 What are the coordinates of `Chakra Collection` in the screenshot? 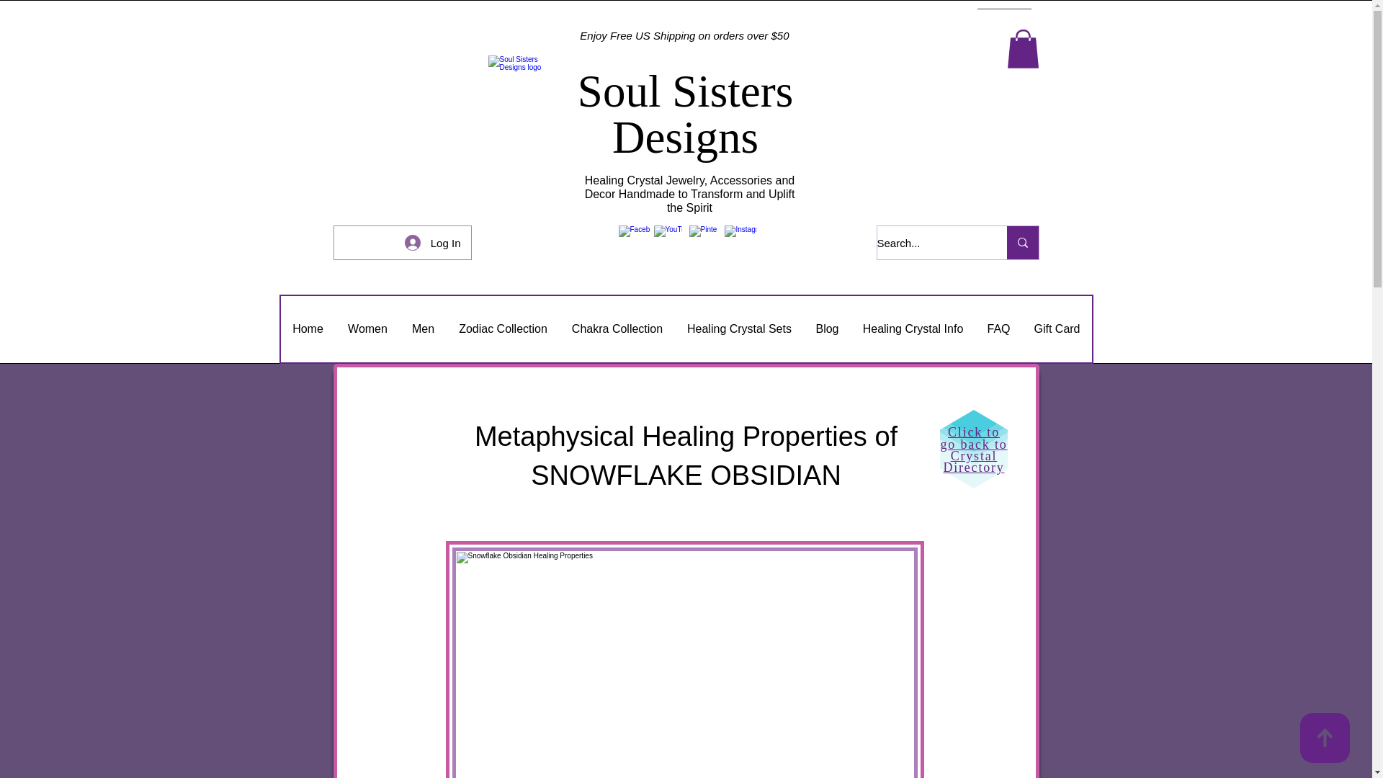 It's located at (617, 329).